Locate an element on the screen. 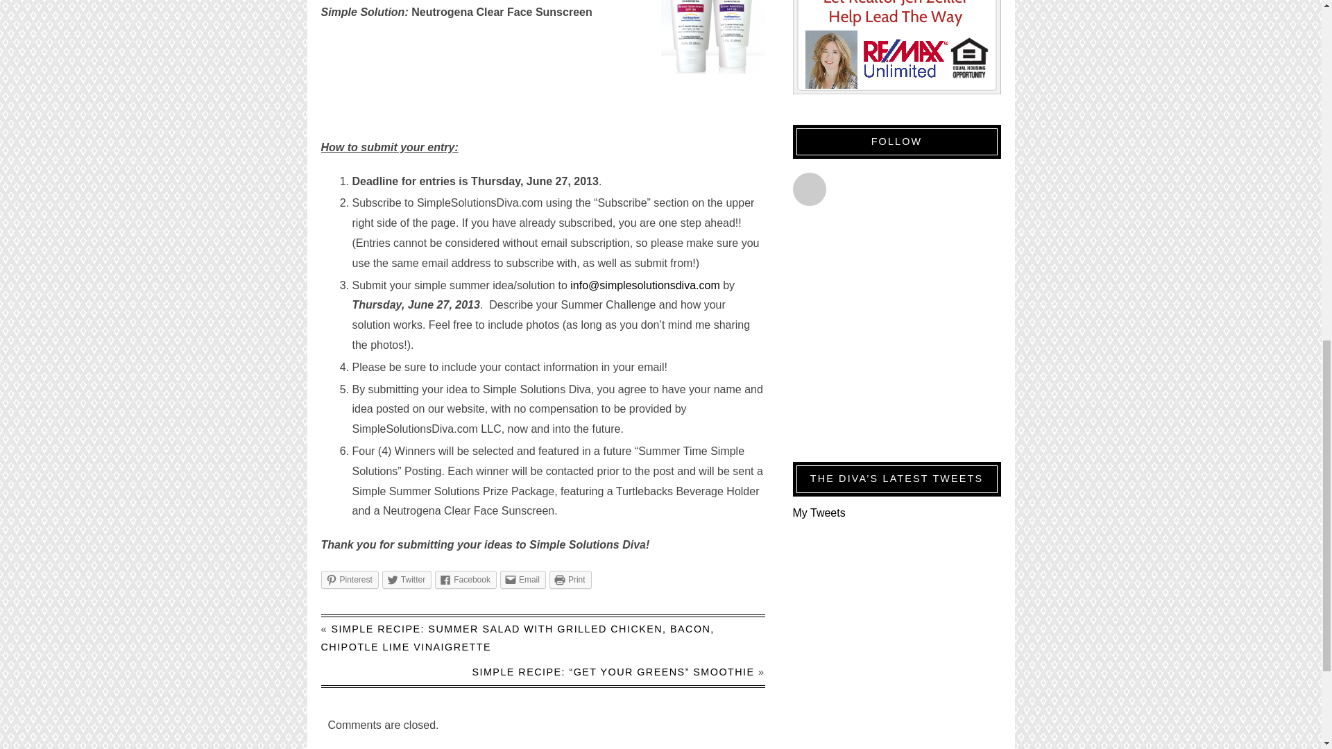  Click to email this to a friend is located at coordinates (523, 579).